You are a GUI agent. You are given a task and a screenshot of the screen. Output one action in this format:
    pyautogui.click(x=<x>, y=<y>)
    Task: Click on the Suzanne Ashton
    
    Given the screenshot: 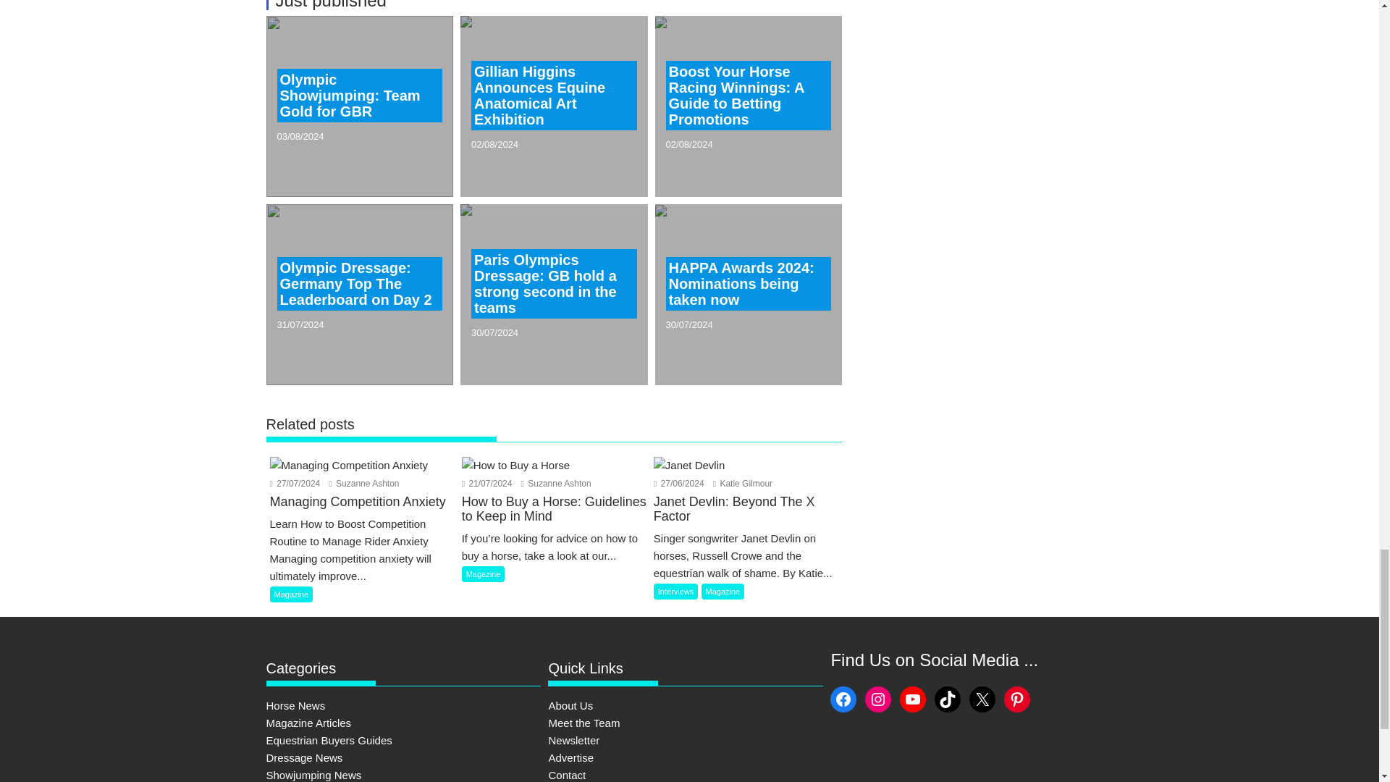 What is the action you would take?
    pyautogui.click(x=363, y=484)
    